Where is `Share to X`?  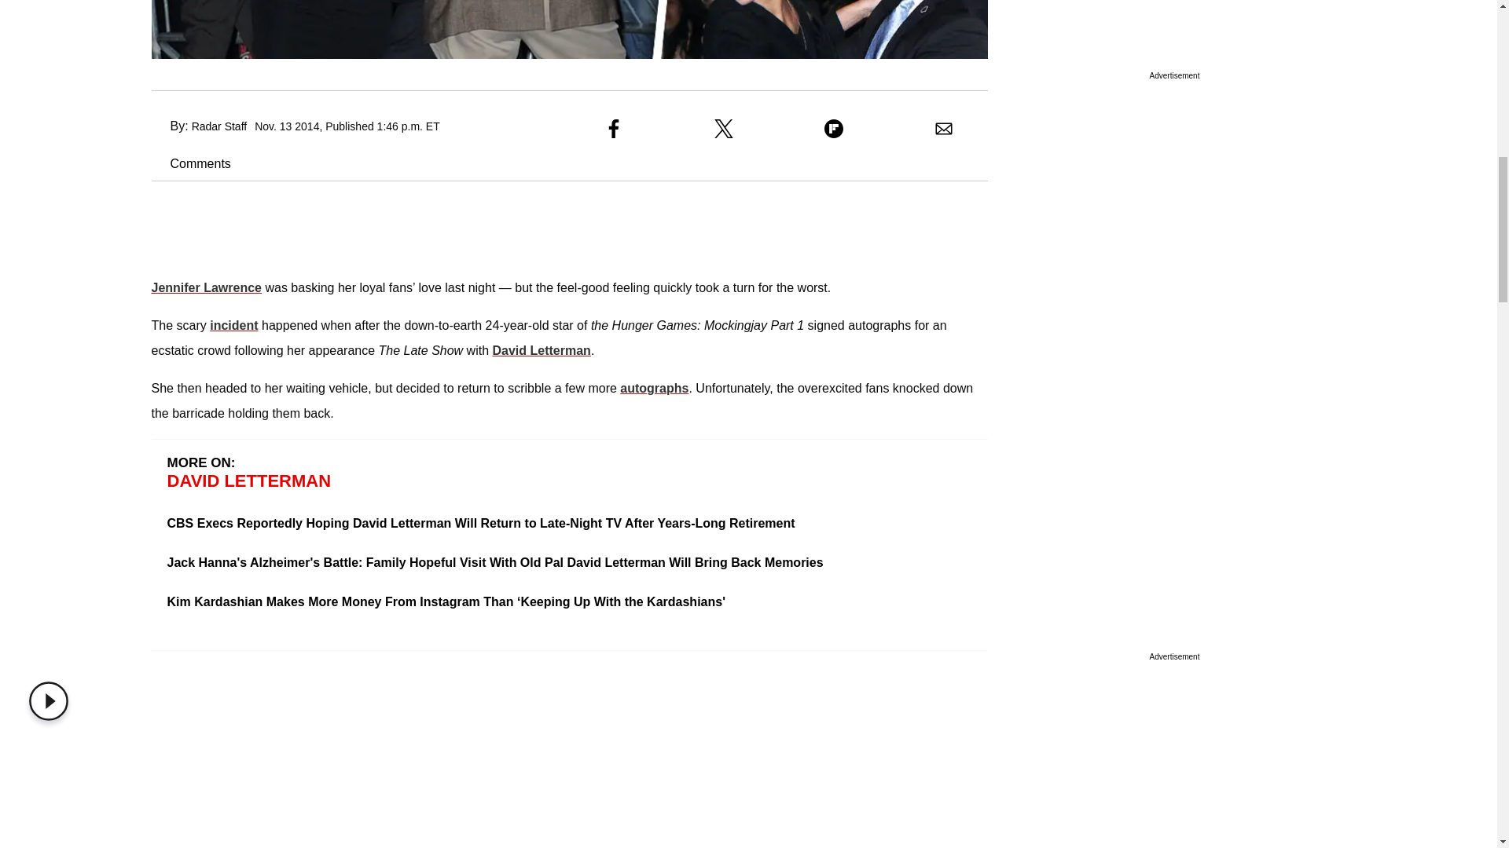 Share to X is located at coordinates (723, 129).